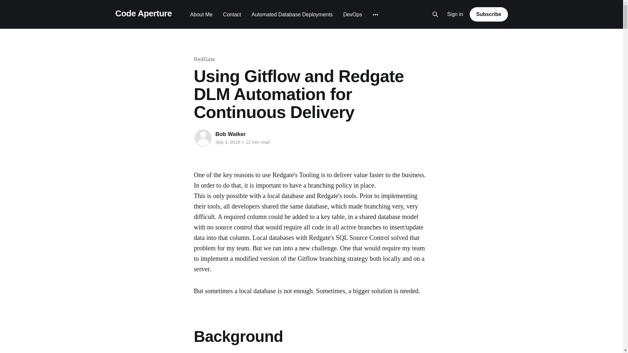 The height and width of the screenshot is (353, 628). What do you see at coordinates (353, 14) in the screenshot?
I see `DevOps` at bounding box center [353, 14].